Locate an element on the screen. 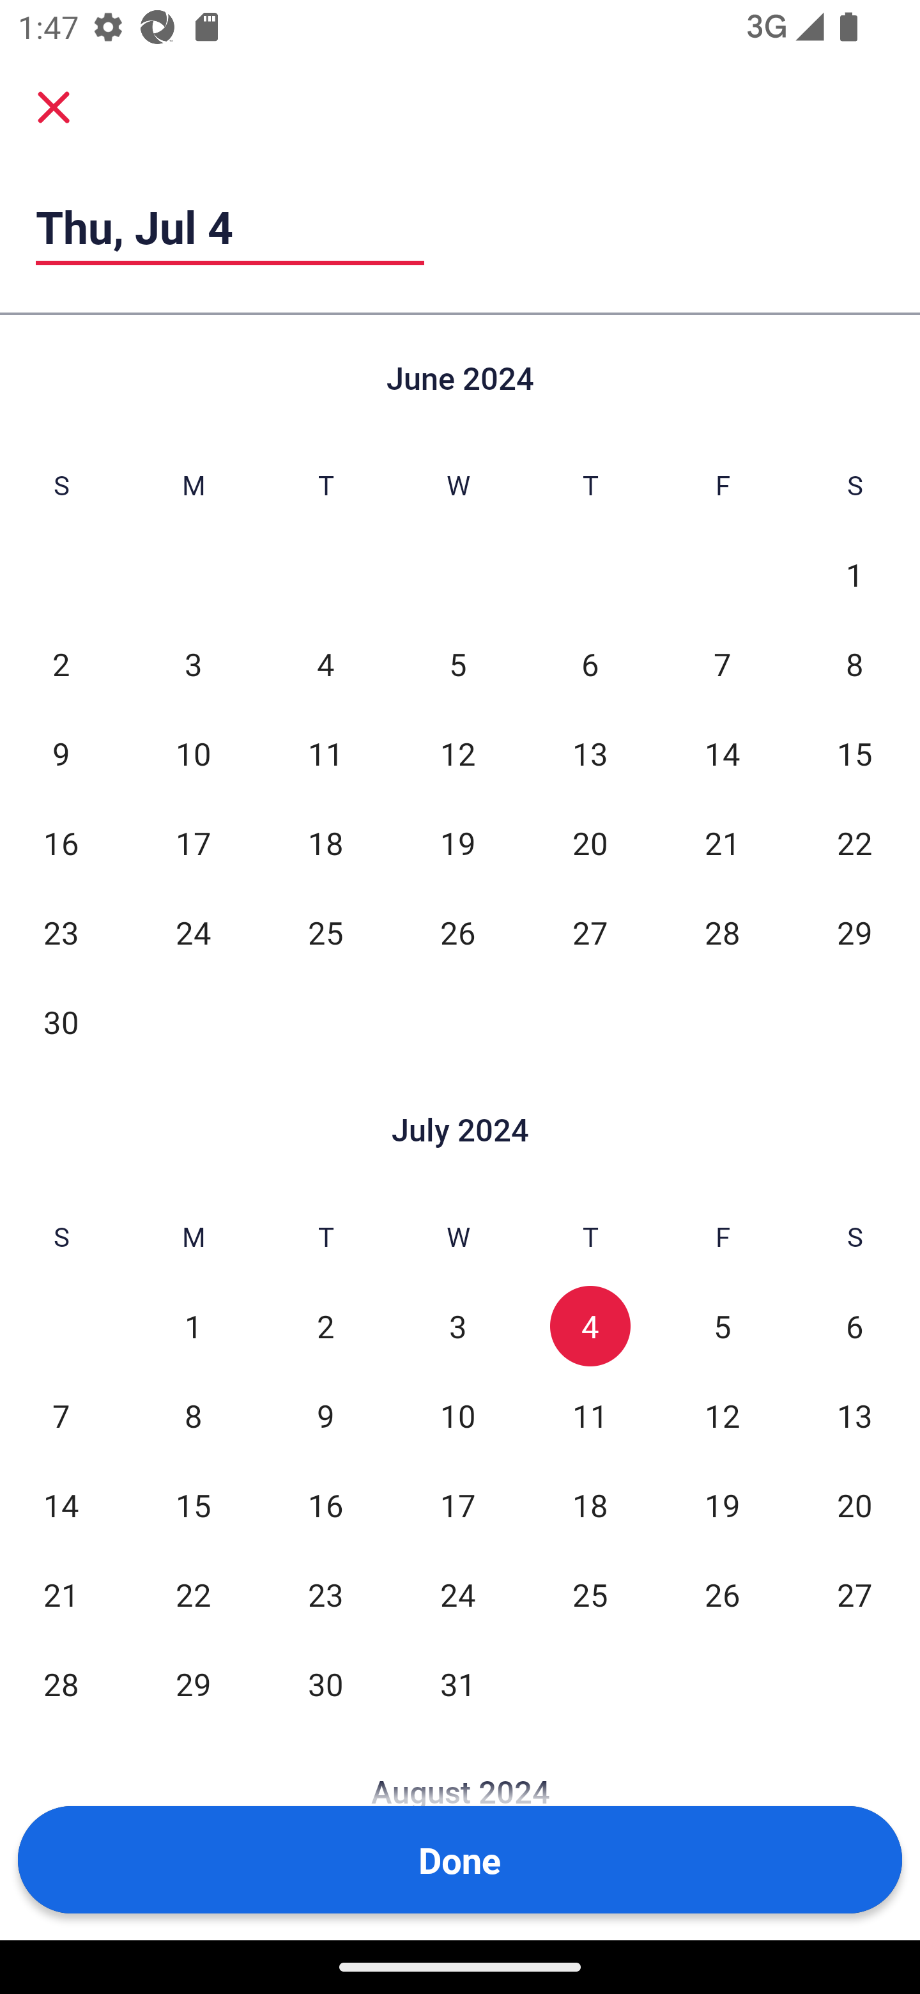 The height and width of the screenshot is (1994, 920). 16 Tue, Jul 16, Not Selected is located at coordinates (326, 1504).